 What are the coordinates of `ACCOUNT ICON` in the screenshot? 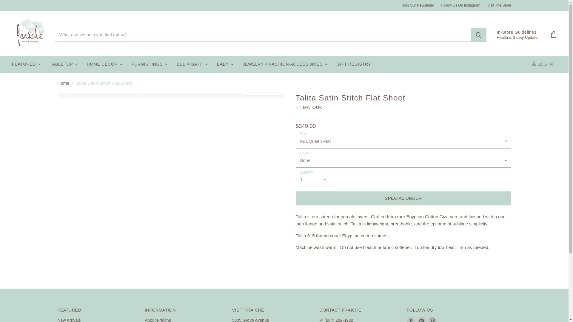 It's located at (534, 64).